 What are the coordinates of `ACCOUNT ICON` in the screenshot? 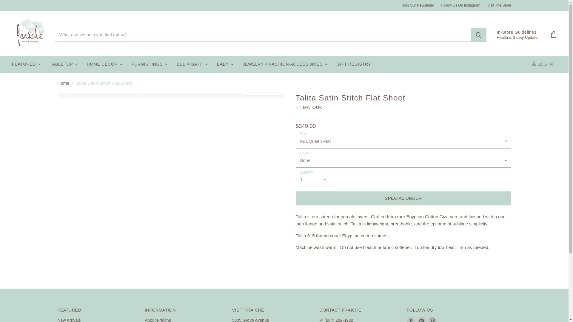 It's located at (534, 64).